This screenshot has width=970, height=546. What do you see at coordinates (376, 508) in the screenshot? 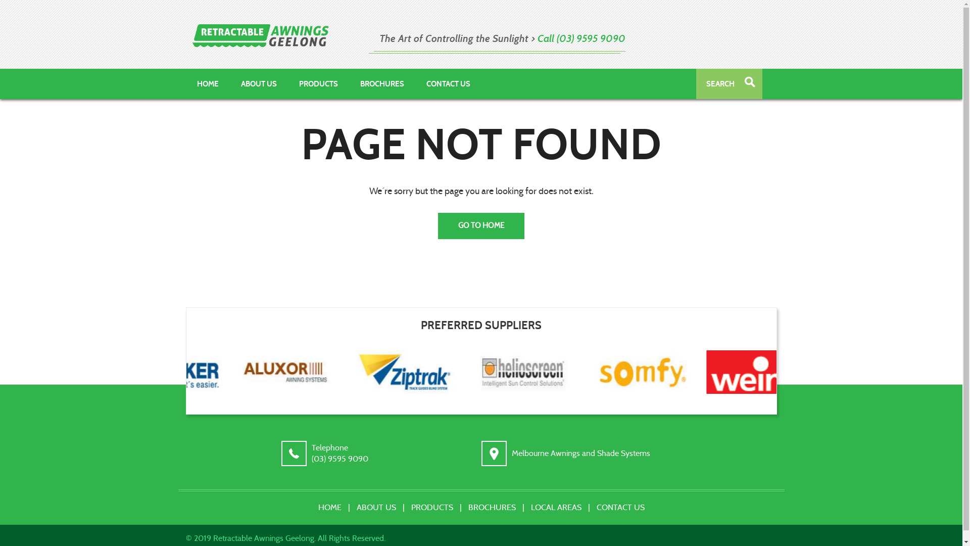
I see `ABOUT US` at bounding box center [376, 508].